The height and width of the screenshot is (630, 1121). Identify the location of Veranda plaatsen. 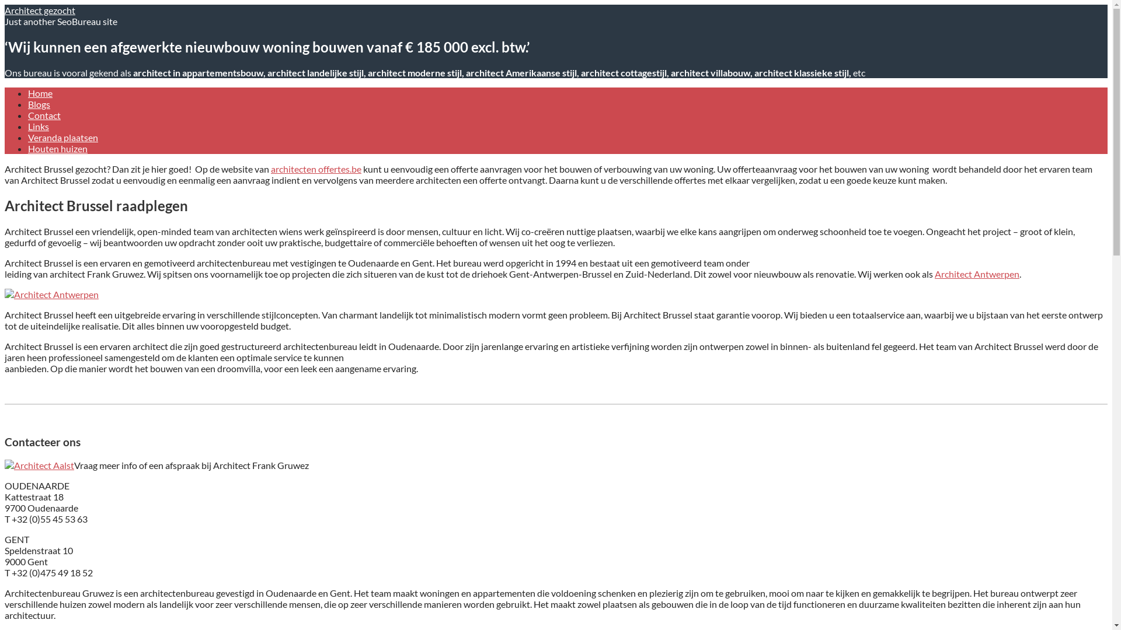
(63, 138).